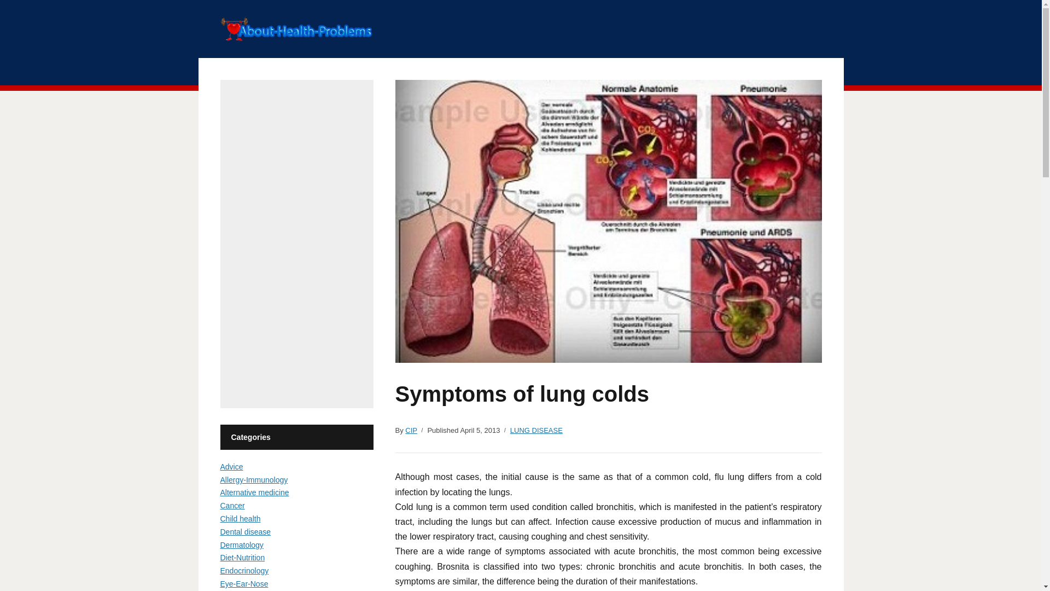  I want to click on Dermatology, so click(241, 545).